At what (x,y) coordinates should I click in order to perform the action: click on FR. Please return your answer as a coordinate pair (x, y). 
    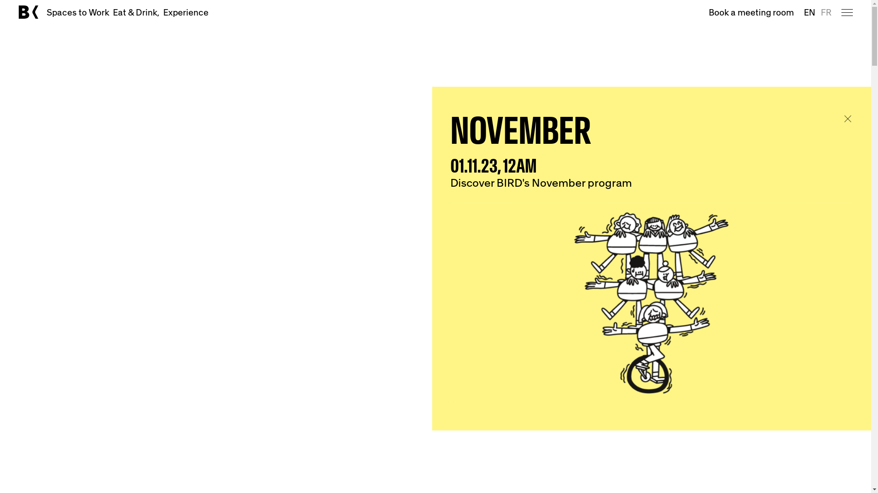
    Looking at the image, I should click on (826, 12).